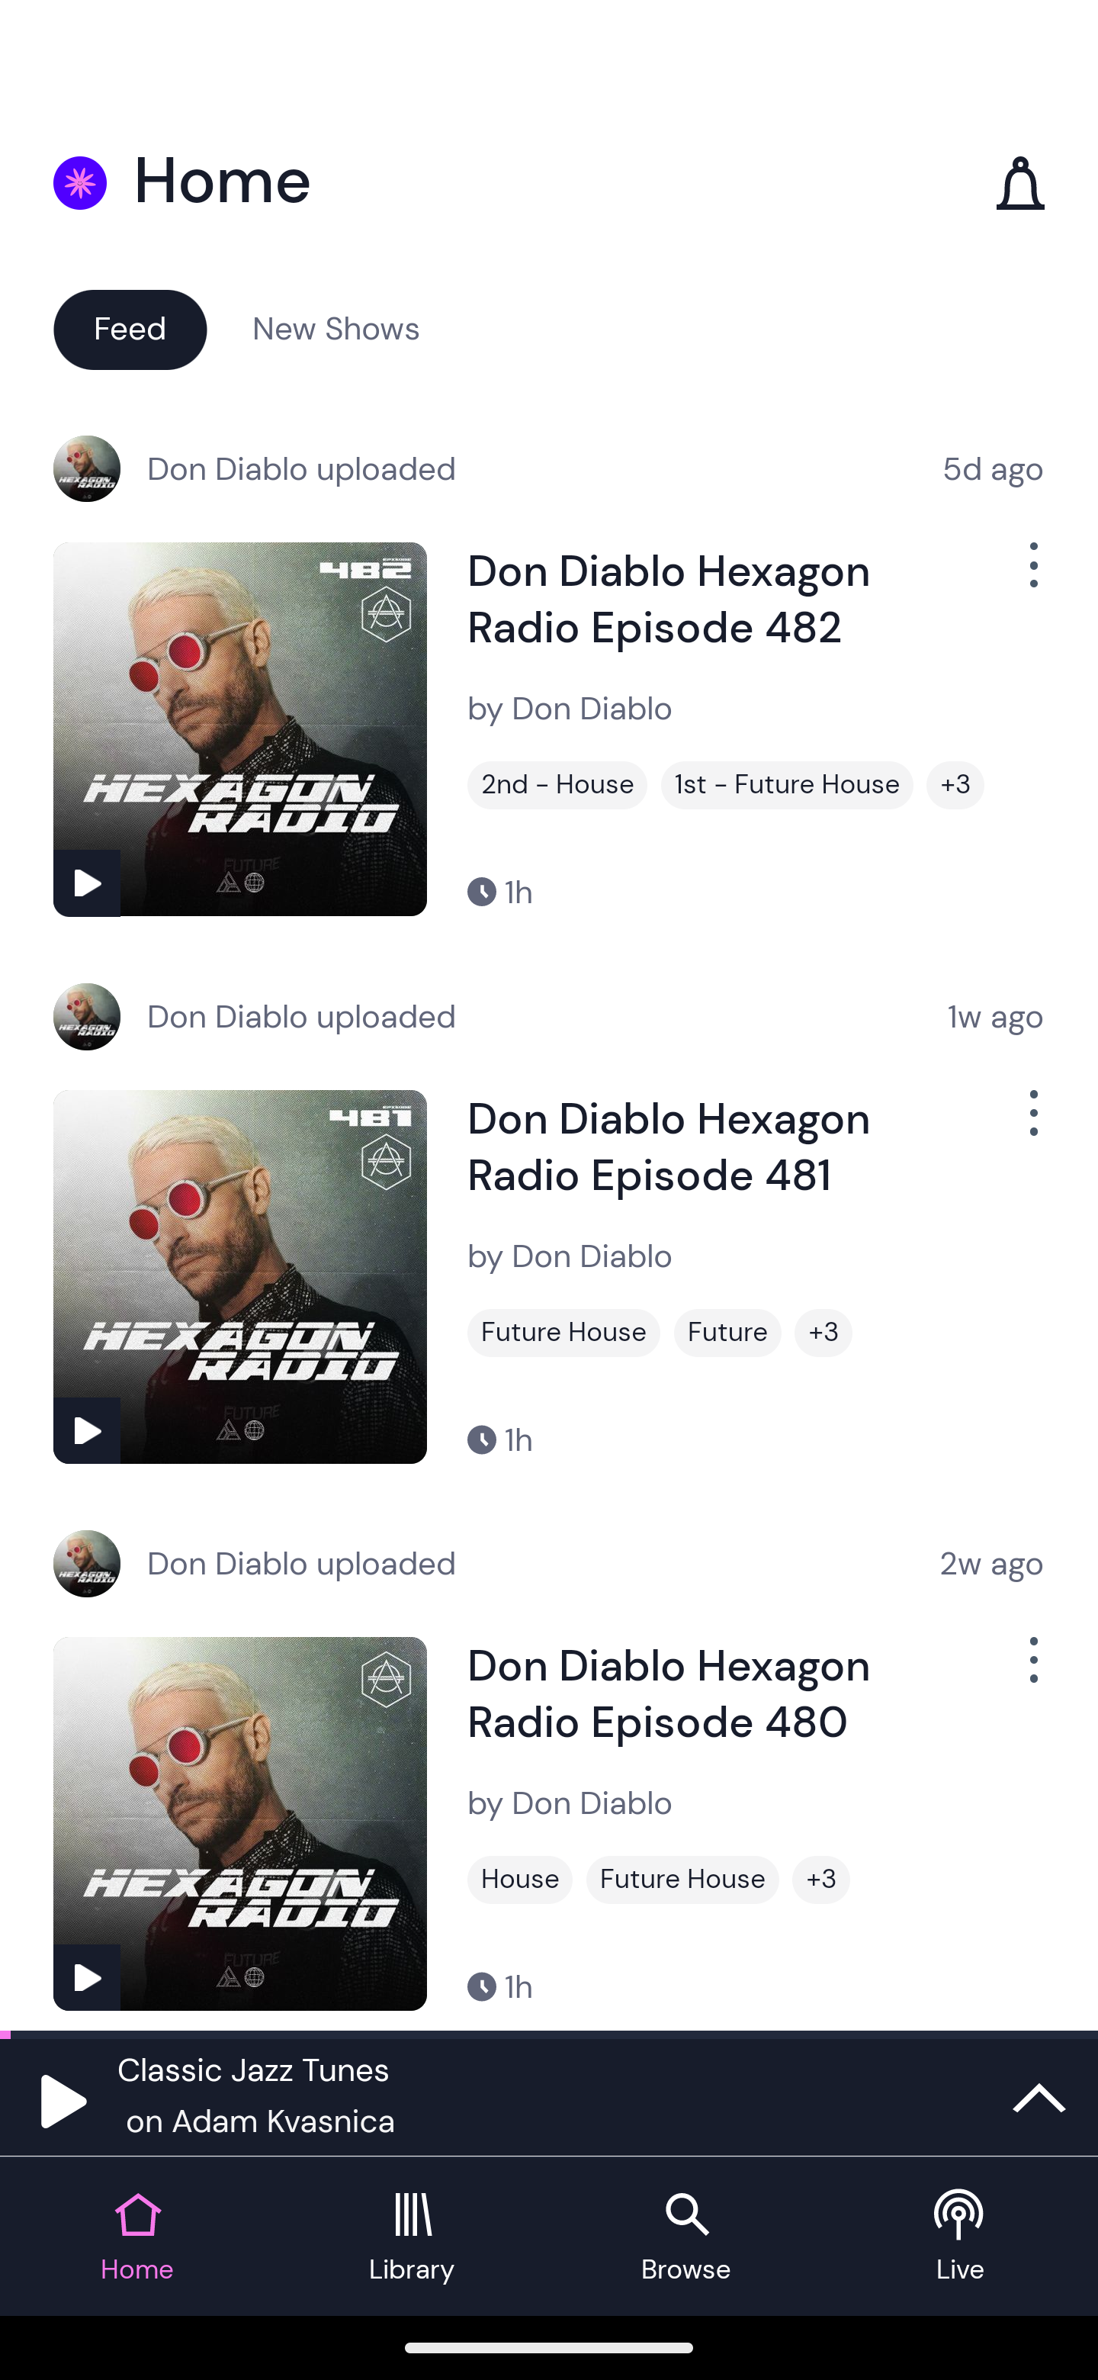 This screenshot has width=1098, height=2380. I want to click on Show Options Menu Button, so click(1031, 577).